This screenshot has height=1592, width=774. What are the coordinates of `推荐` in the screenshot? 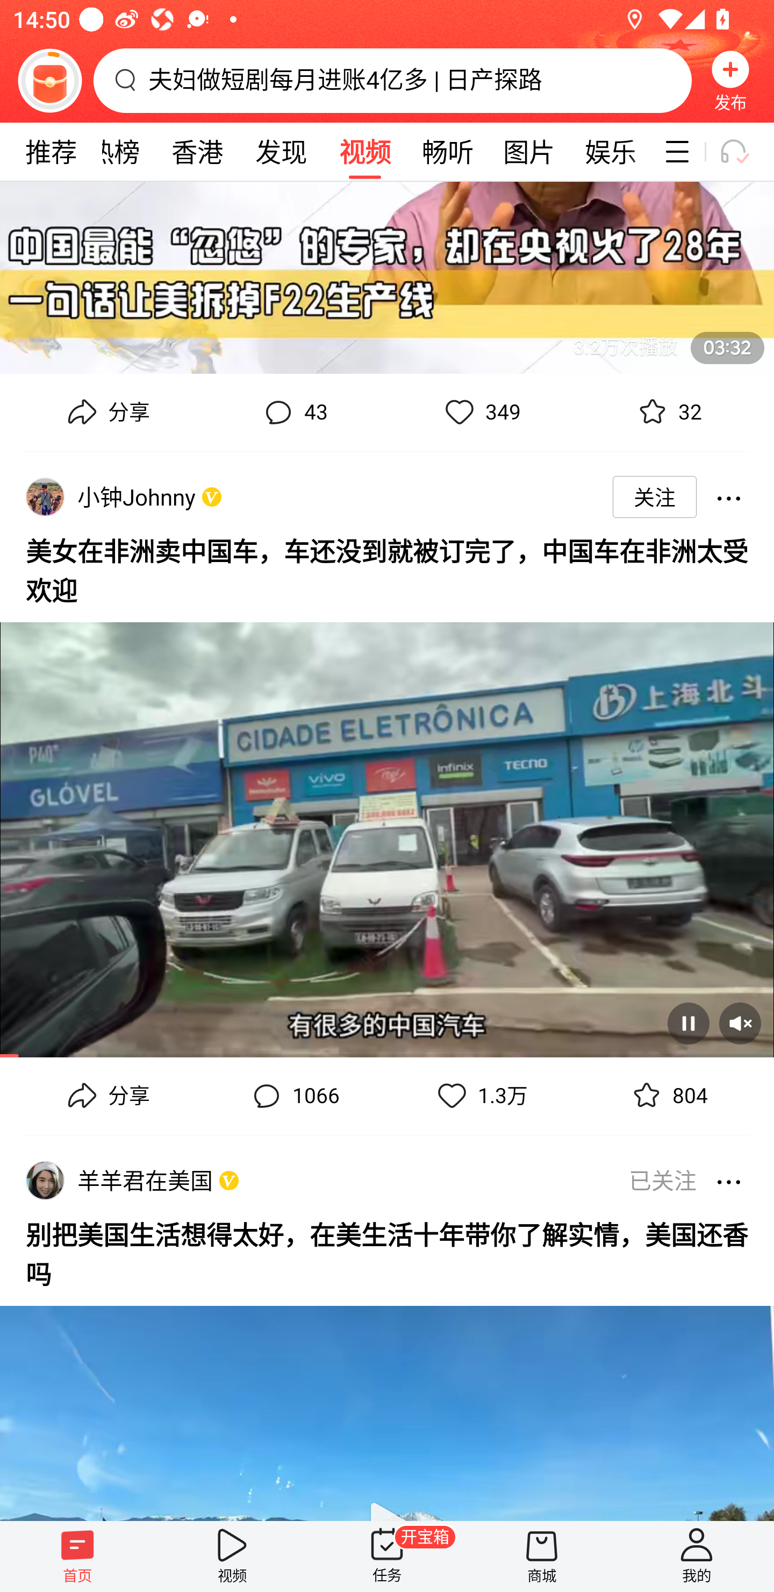 It's located at (51, 152).